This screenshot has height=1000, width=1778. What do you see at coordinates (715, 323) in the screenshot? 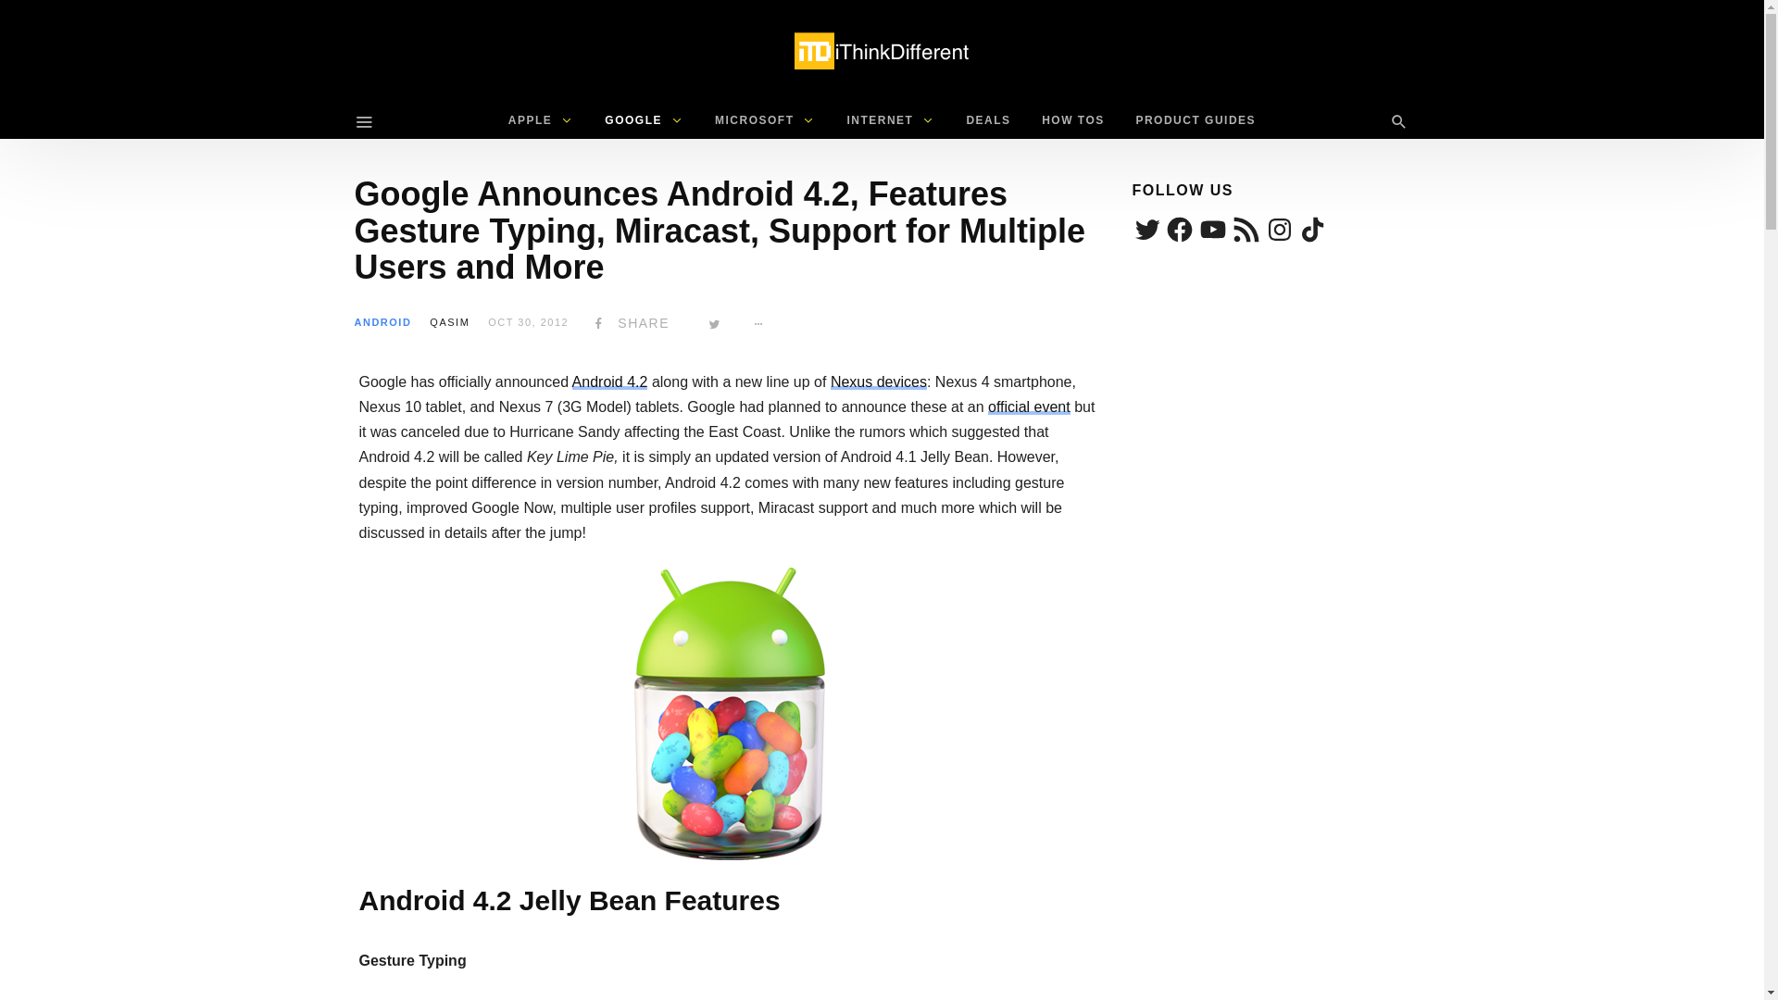
I see `Share on Twitter` at bounding box center [715, 323].